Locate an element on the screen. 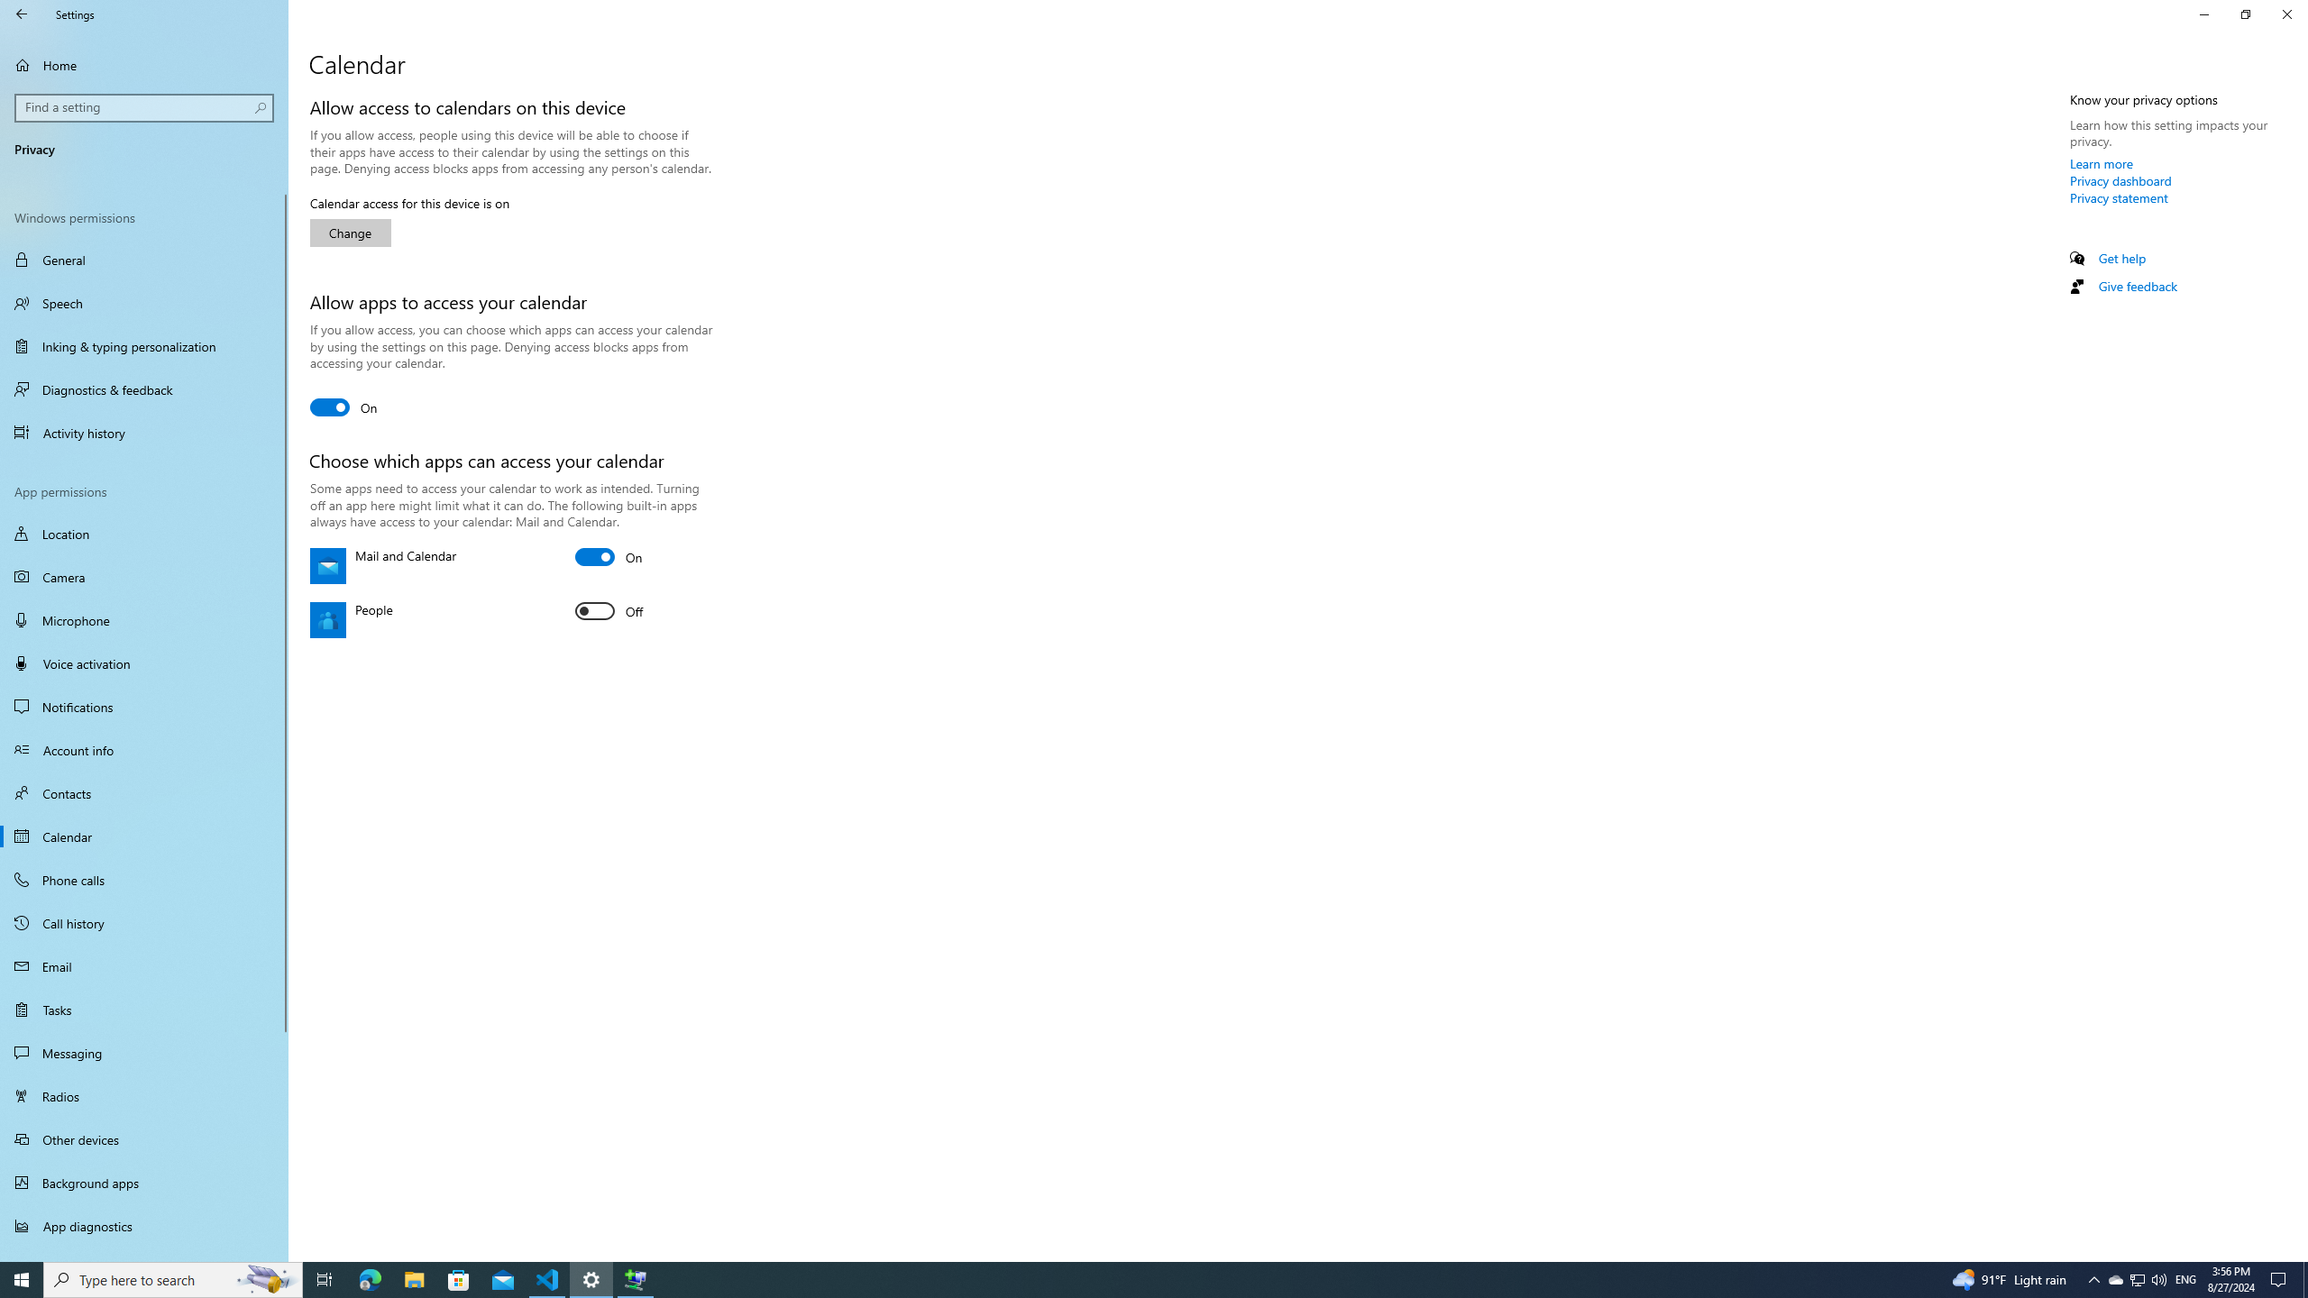 The image size is (2308, 1298). Minimize Settings is located at coordinates (2203, 14).